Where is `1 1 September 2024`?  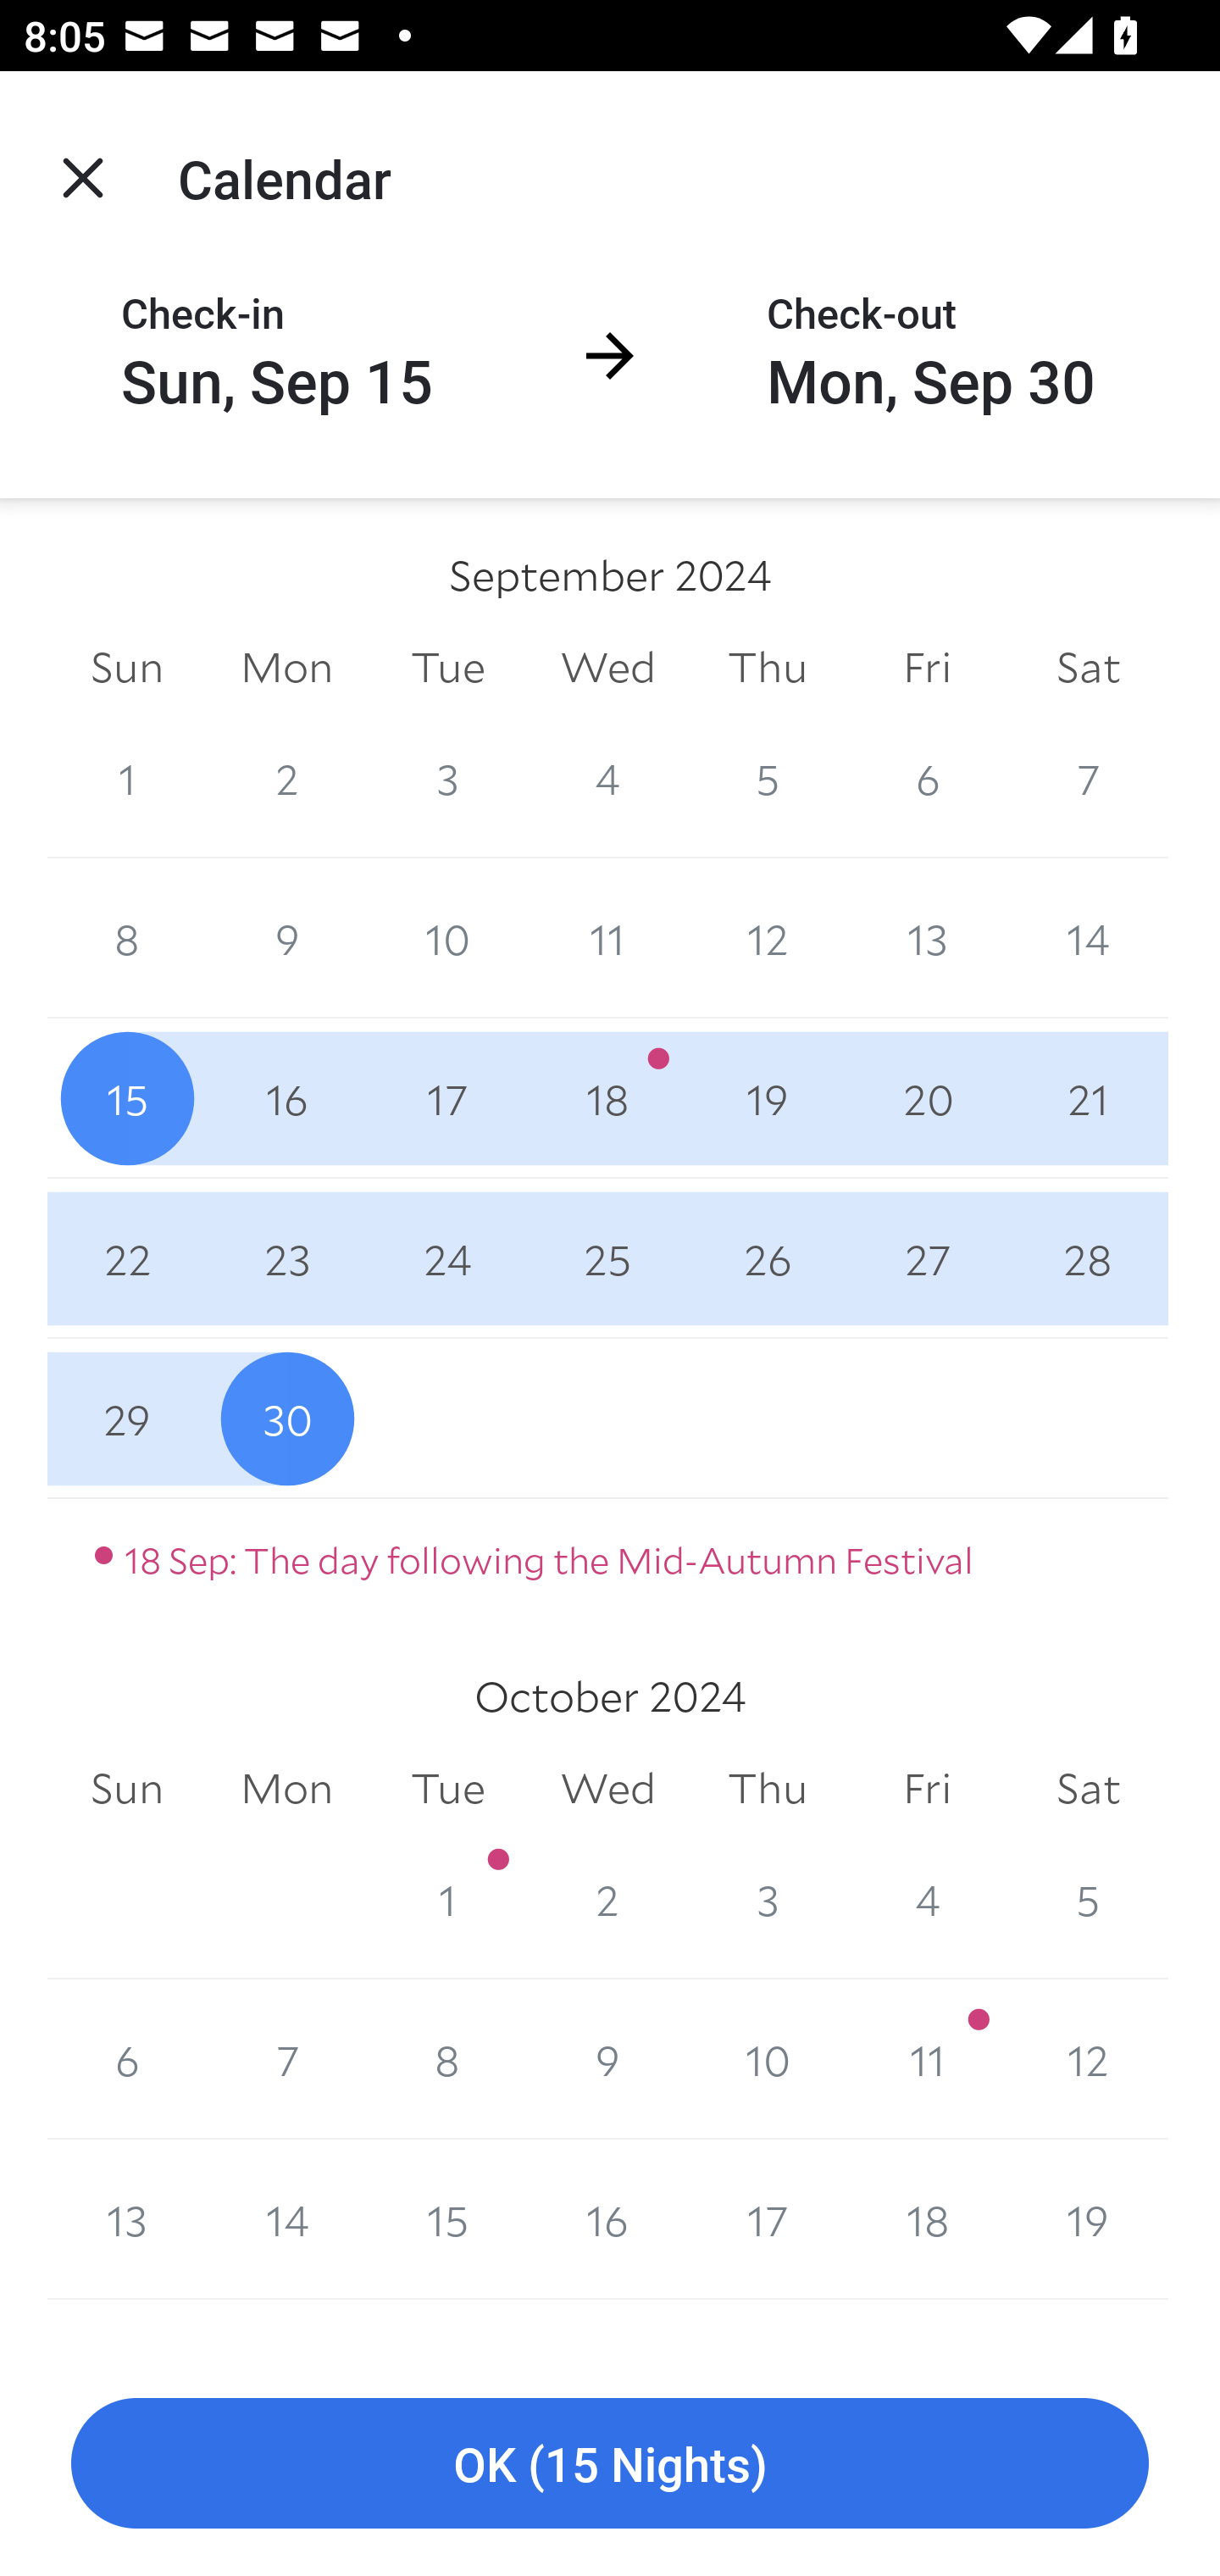 1 1 September 2024 is located at coordinates (127, 778).